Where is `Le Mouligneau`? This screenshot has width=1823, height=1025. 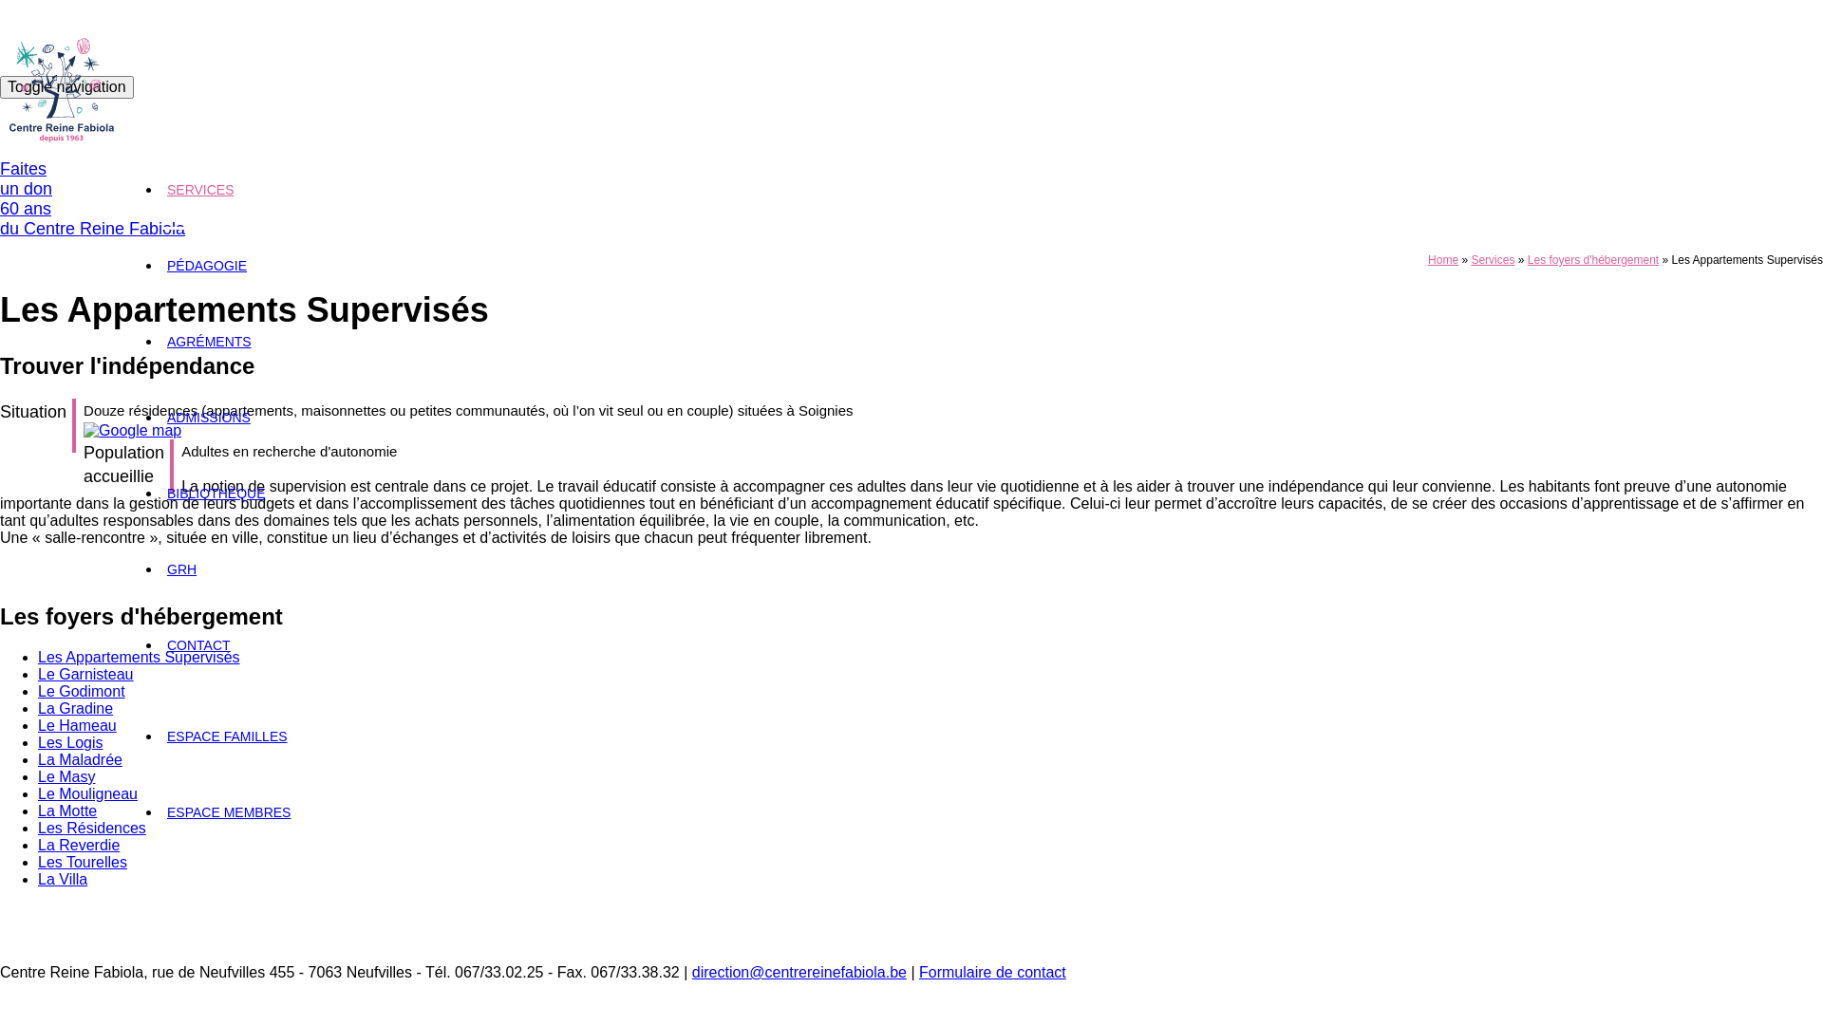
Le Mouligneau is located at coordinates (87, 793).